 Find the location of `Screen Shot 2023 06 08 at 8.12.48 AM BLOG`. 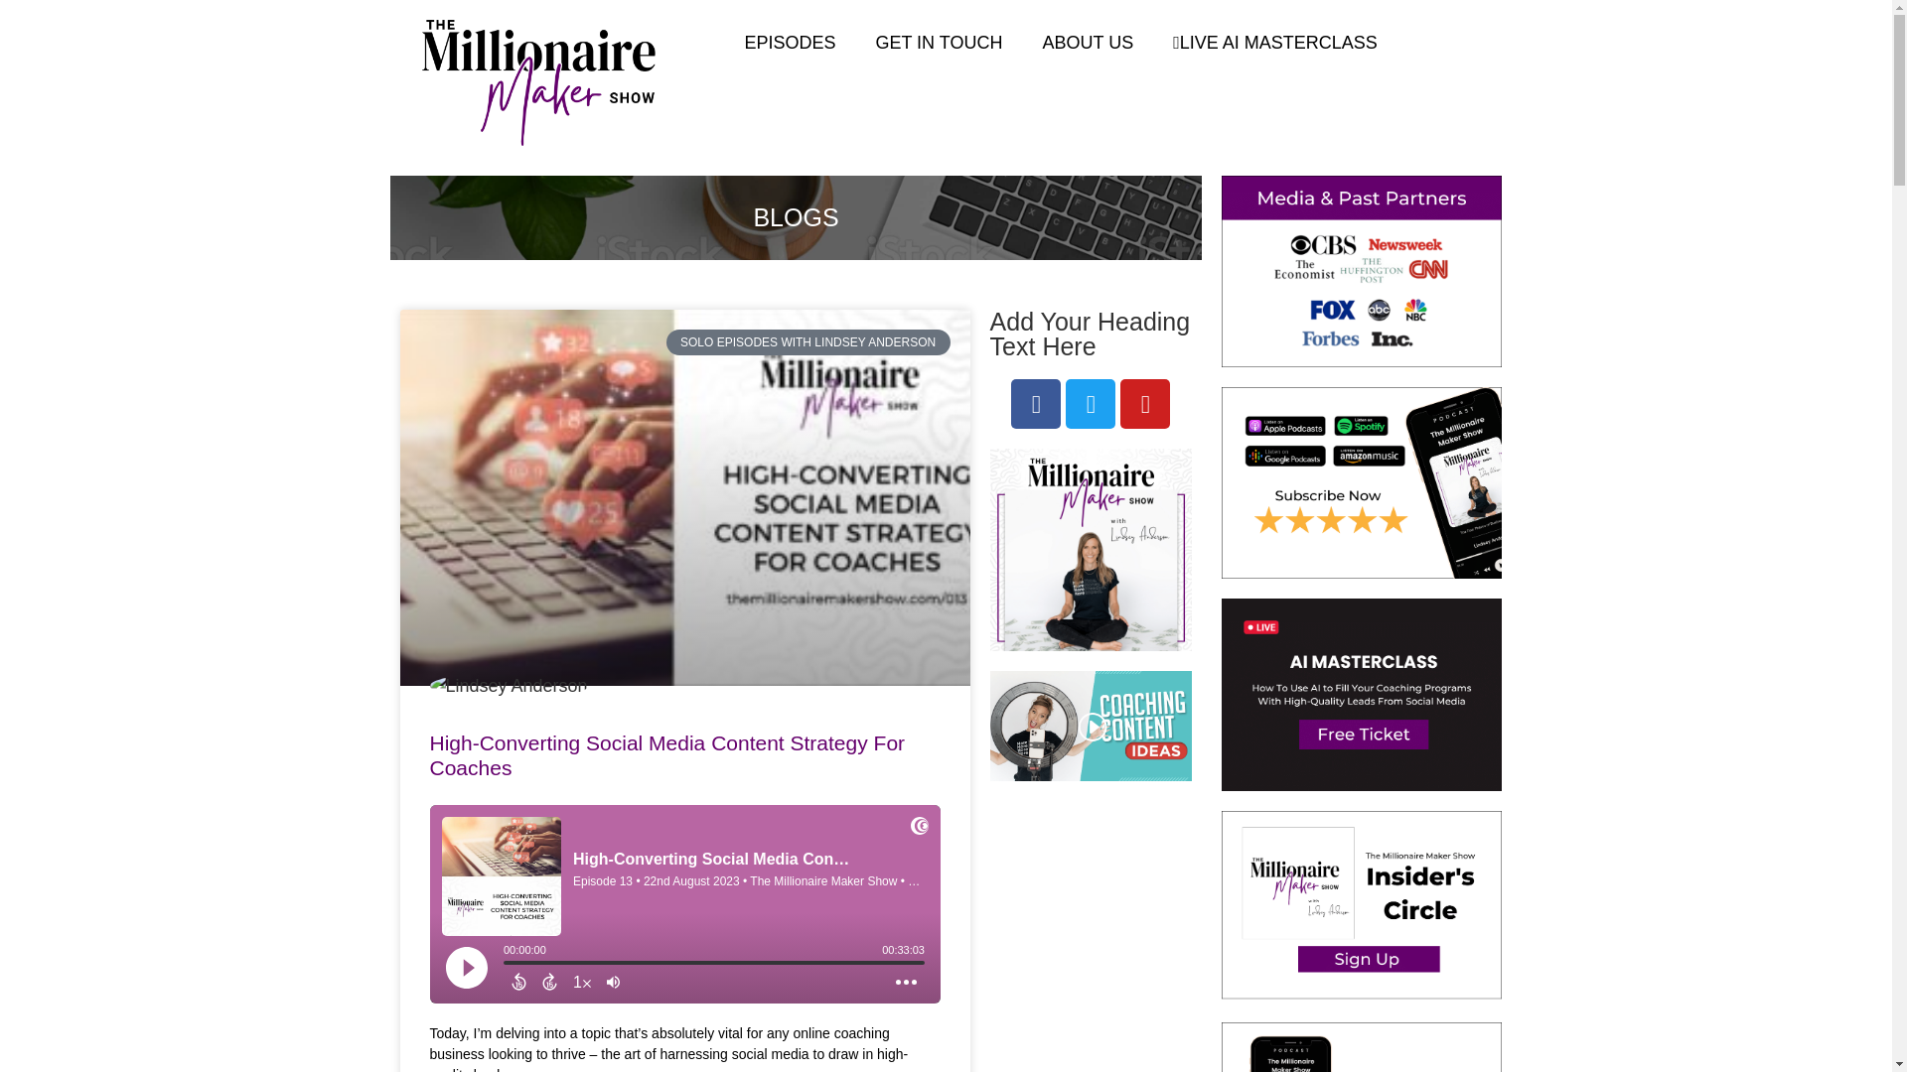

Screen Shot 2023 06 08 at 8.12.48 AM BLOG is located at coordinates (1091, 727).